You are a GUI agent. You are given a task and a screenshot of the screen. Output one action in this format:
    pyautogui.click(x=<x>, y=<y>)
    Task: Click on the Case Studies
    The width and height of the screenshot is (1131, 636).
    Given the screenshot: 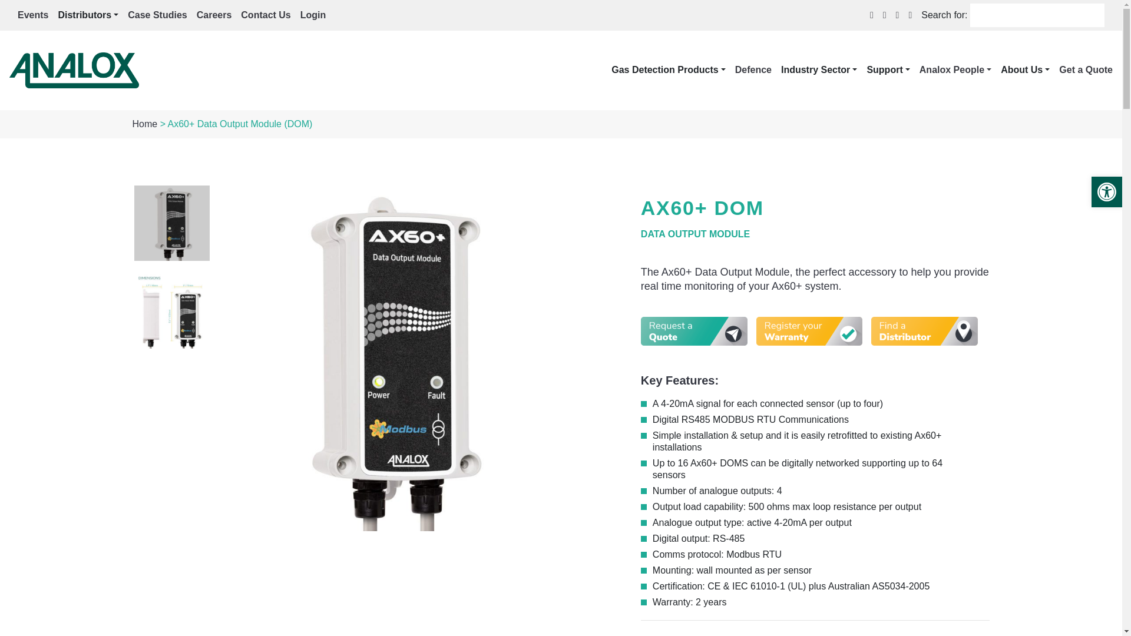 What is the action you would take?
    pyautogui.click(x=157, y=15)
    